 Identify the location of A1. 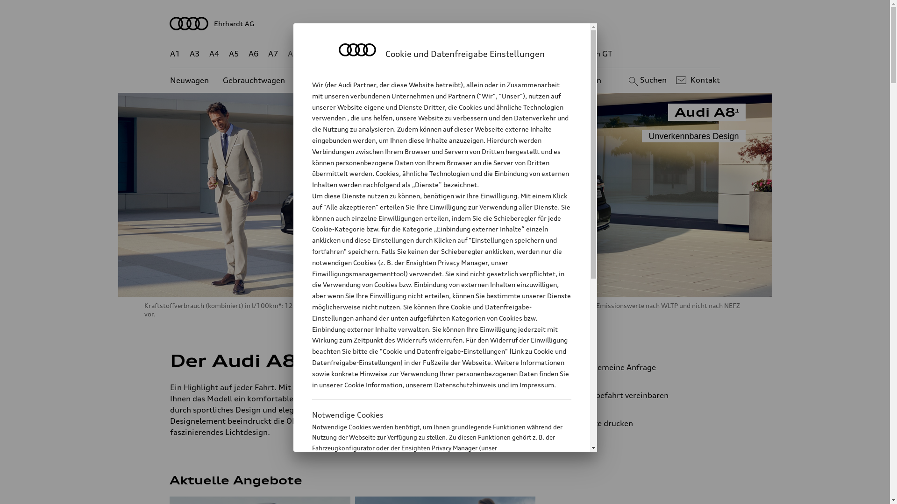
(175, 54).